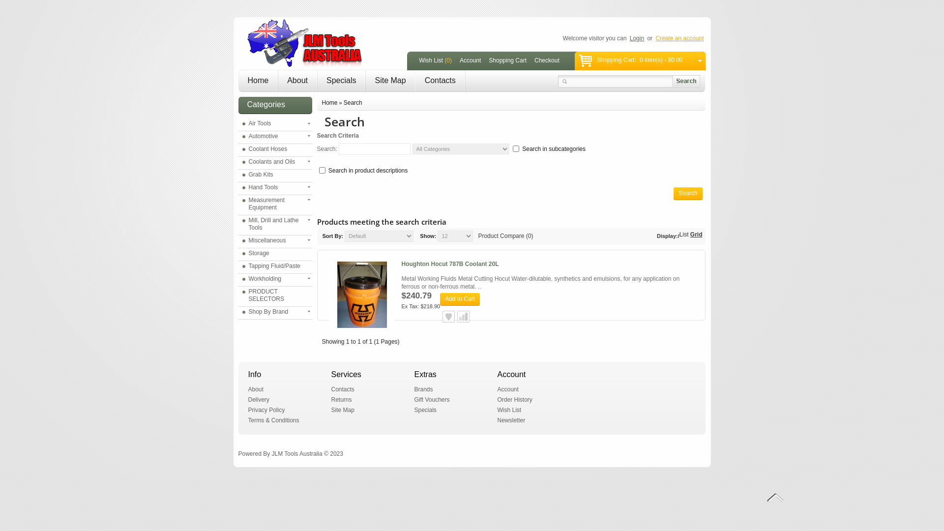  Describe the element at coordinates (341, 81) in the screenshot. I see `Specials` at that location.